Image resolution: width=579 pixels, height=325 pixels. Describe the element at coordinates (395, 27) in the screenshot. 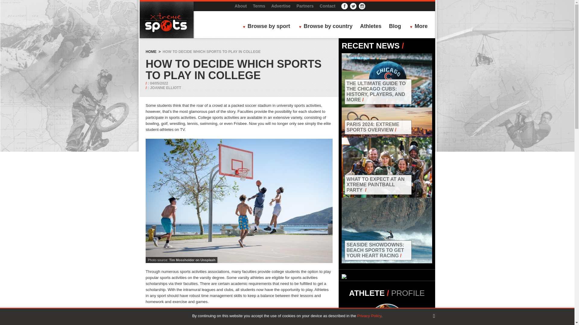

I see `Blog` at that location.